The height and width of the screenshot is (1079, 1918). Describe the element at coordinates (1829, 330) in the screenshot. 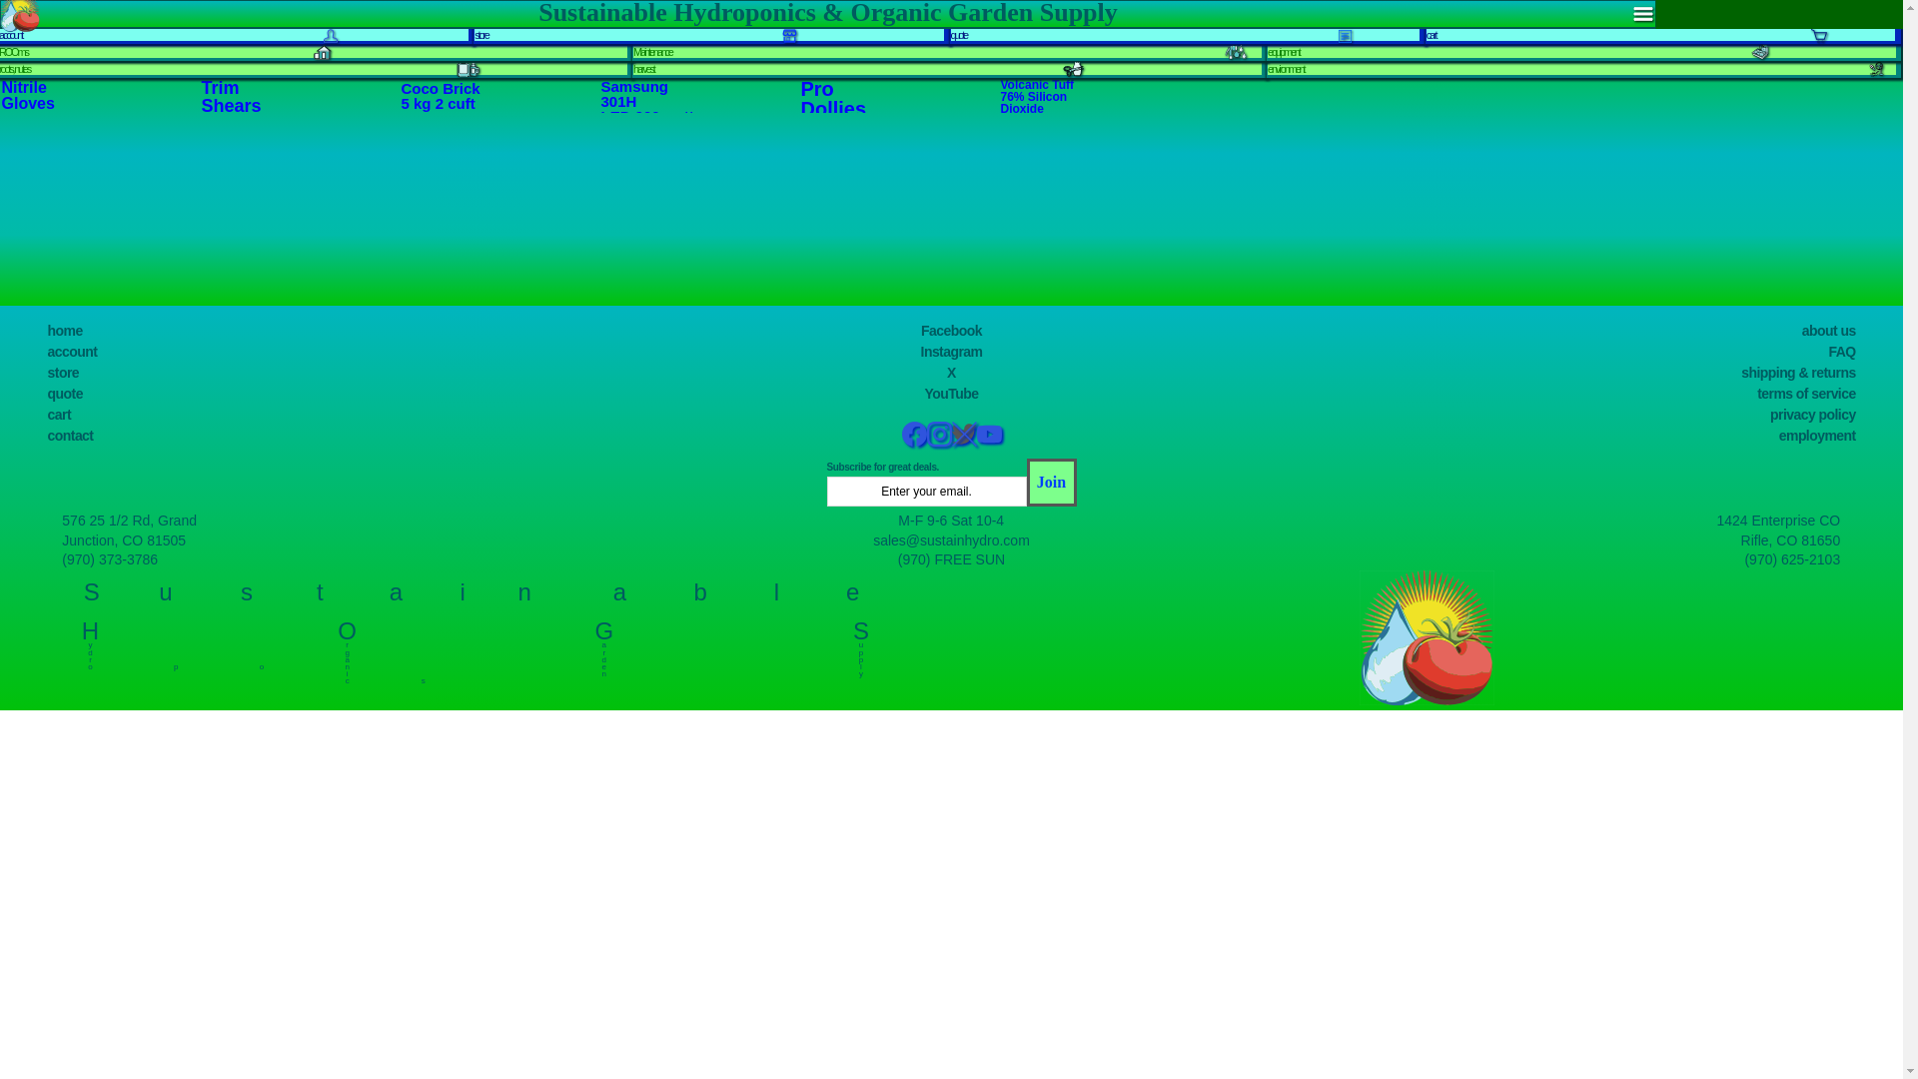

I see `about us` at that location.